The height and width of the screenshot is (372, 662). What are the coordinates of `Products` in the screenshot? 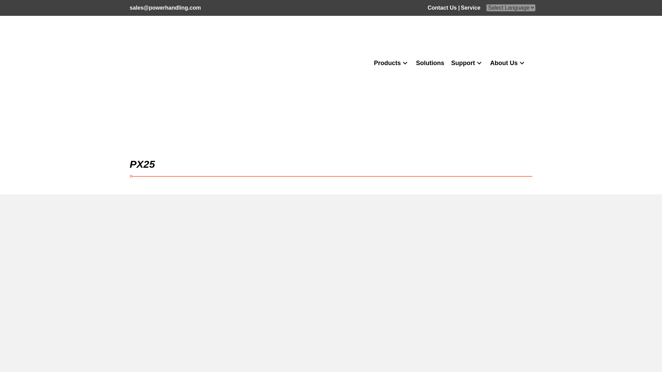 It's located at (391, 63).